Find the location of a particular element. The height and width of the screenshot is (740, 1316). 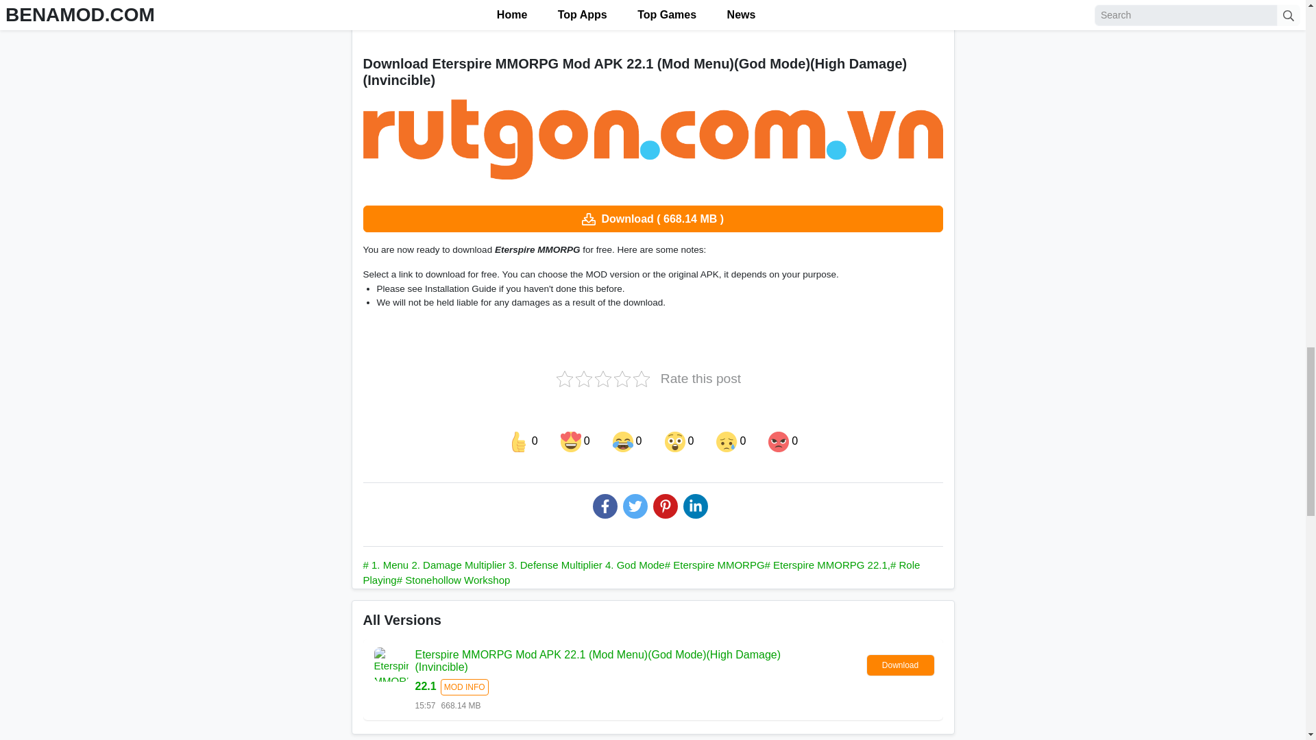

Role Playing tag is located at coordinates (642, 573).